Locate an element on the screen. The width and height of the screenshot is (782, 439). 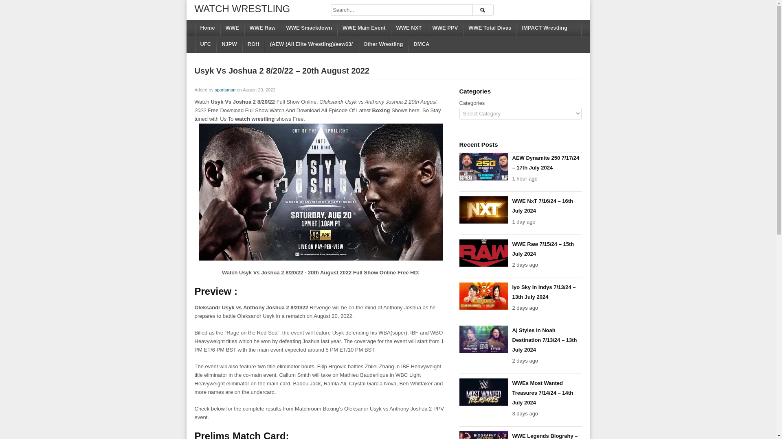
WWE Main Event is located at coordinates (363, 28).